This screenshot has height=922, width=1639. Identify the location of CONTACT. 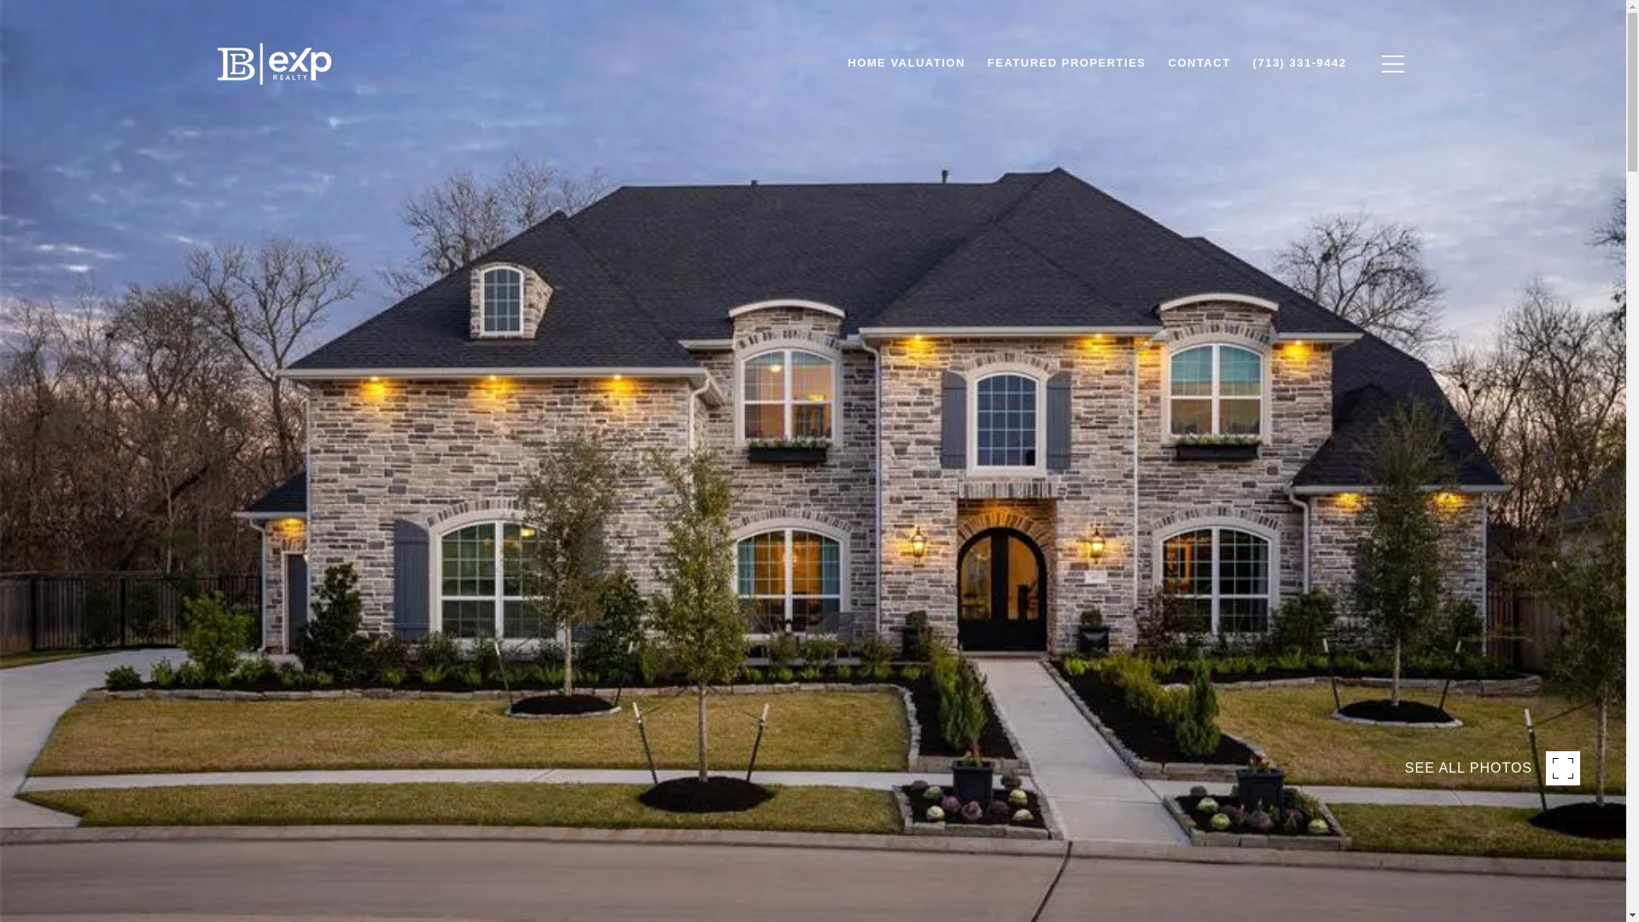
(1199, 63).